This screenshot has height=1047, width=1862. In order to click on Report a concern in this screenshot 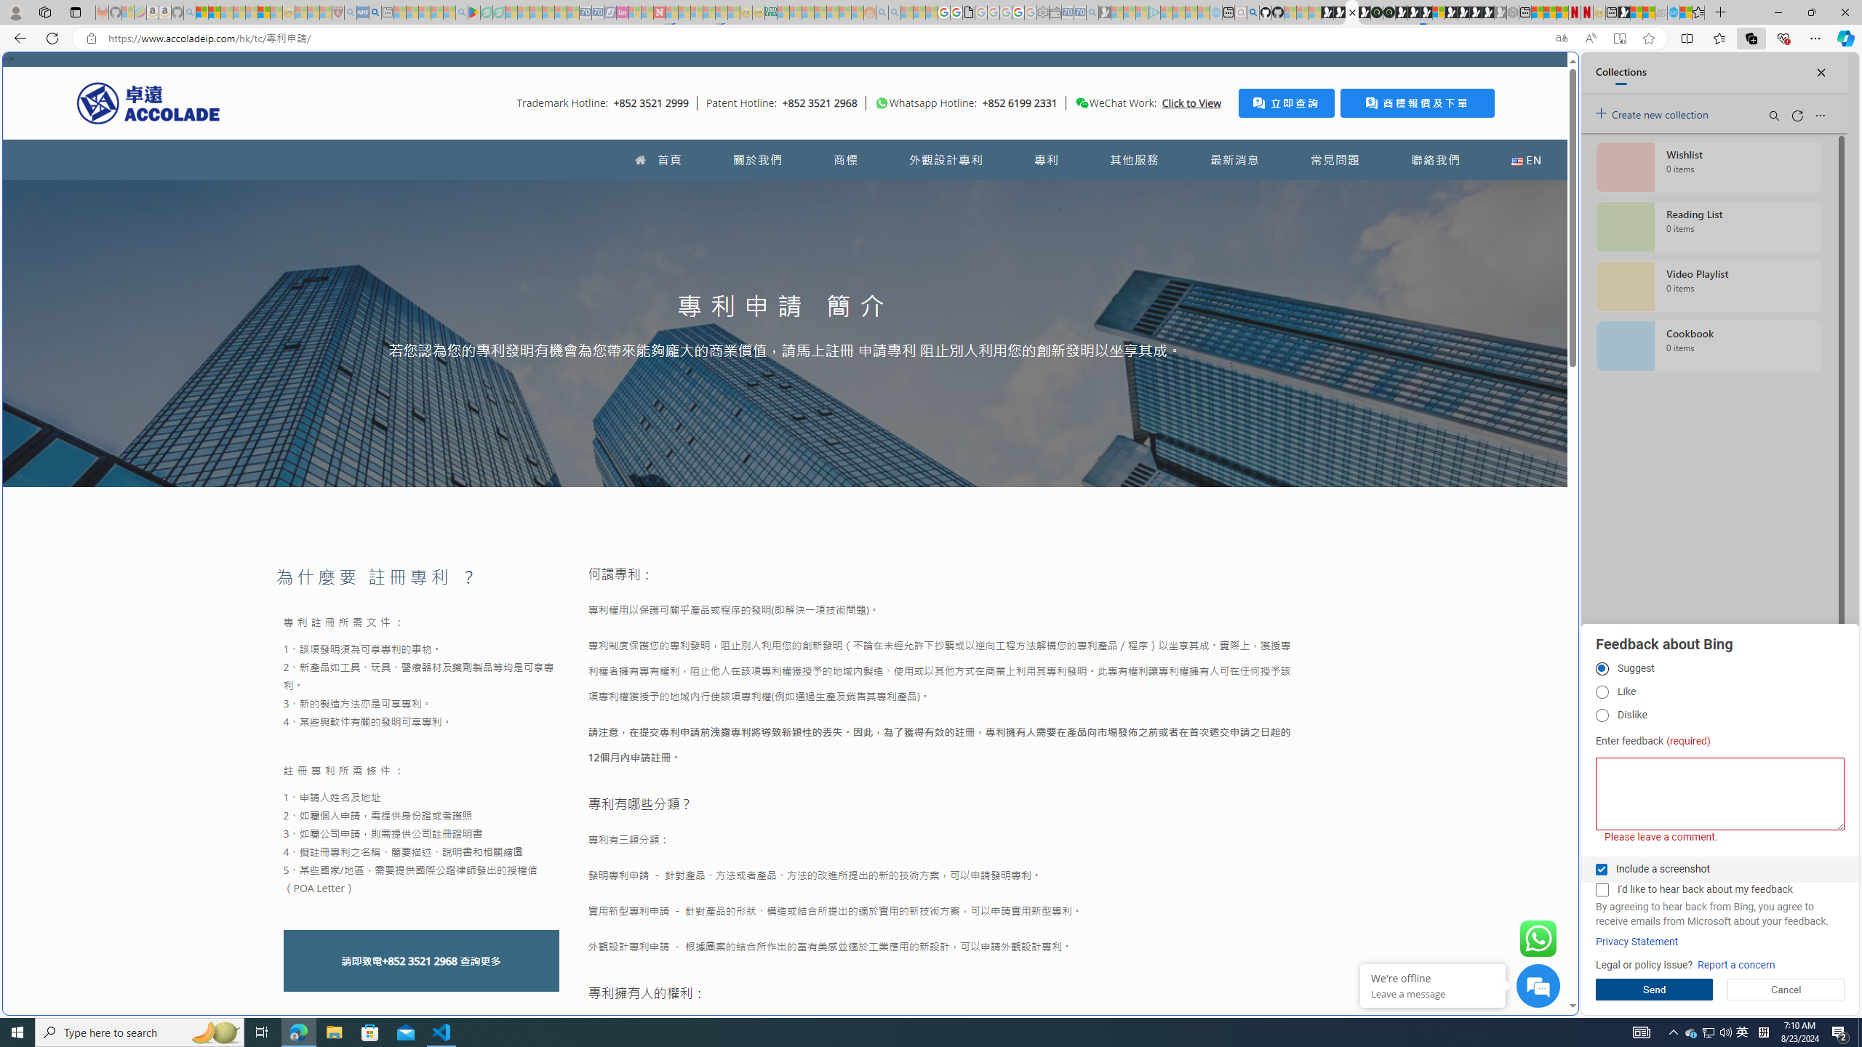, I will do `click(1737, 966)`.